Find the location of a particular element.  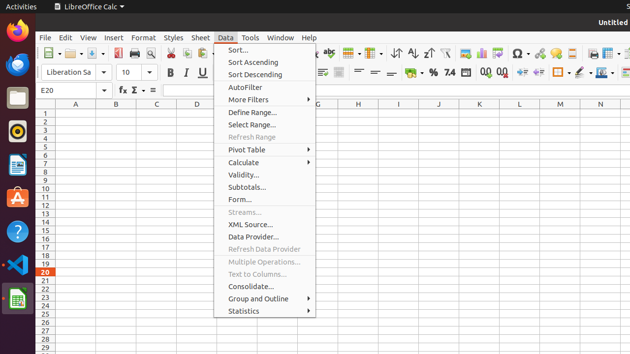

Rhythmbox is located at coordinates (18, 131).